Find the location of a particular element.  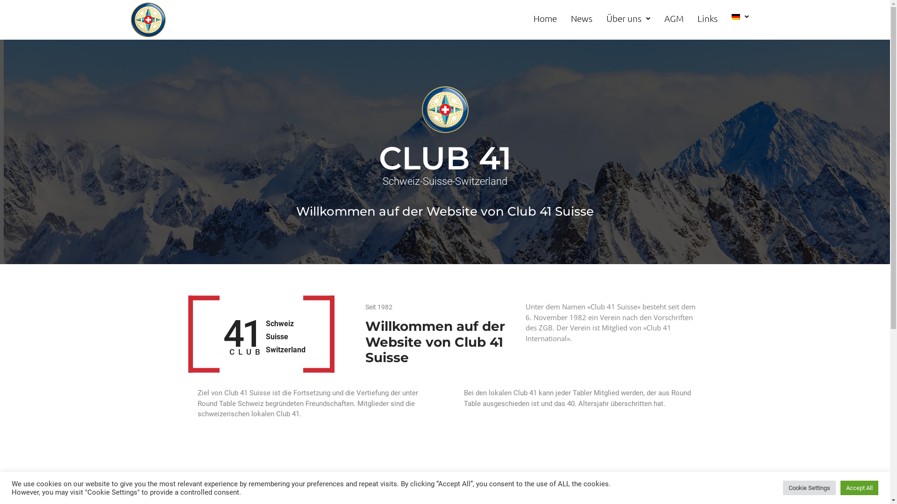

News is located at coordinates (582, 19).